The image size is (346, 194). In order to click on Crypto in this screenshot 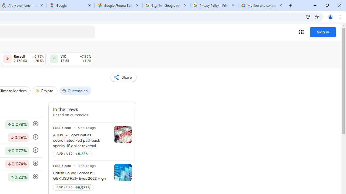, I will do `click(45, 91)`.